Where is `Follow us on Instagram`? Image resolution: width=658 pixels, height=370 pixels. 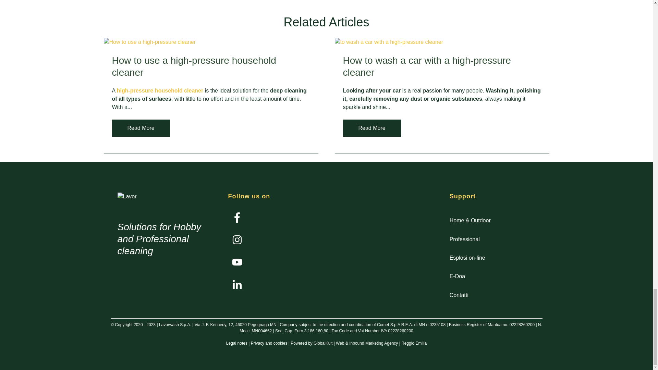
Follow us on Instagram is located at coordinates (237, 239).